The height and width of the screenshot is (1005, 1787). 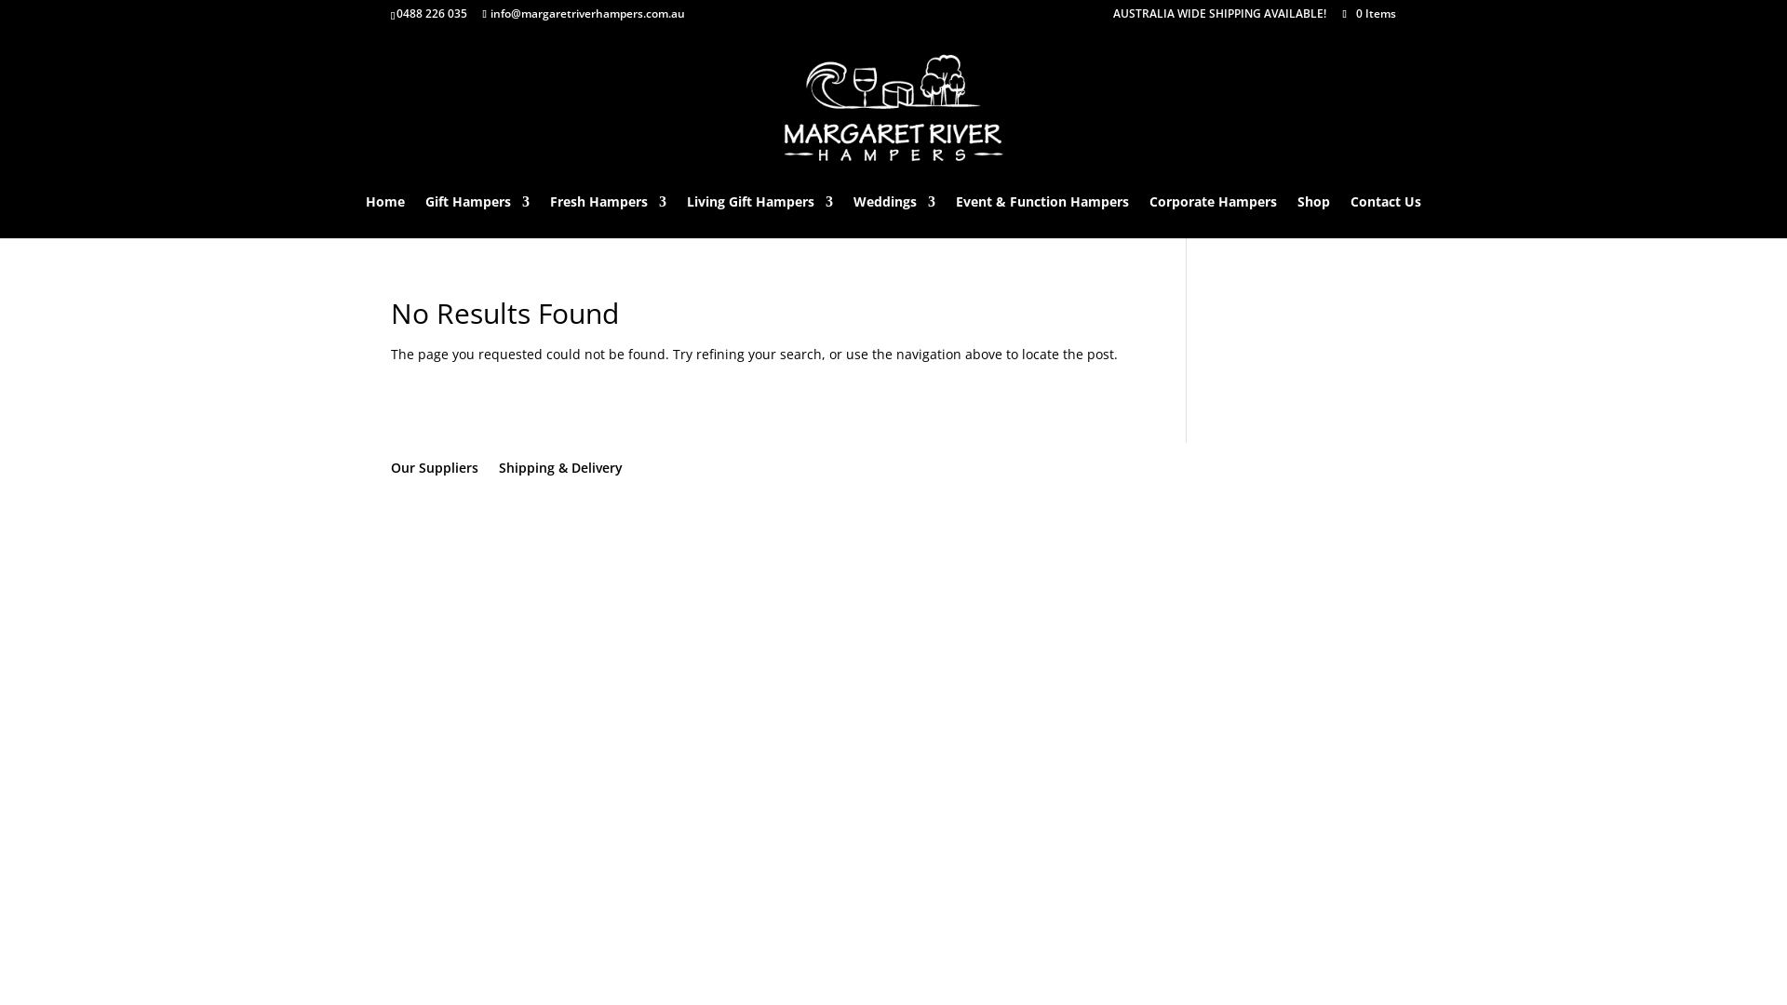 I want to click on Living Gift Hampers, so click(x=759, y=217).